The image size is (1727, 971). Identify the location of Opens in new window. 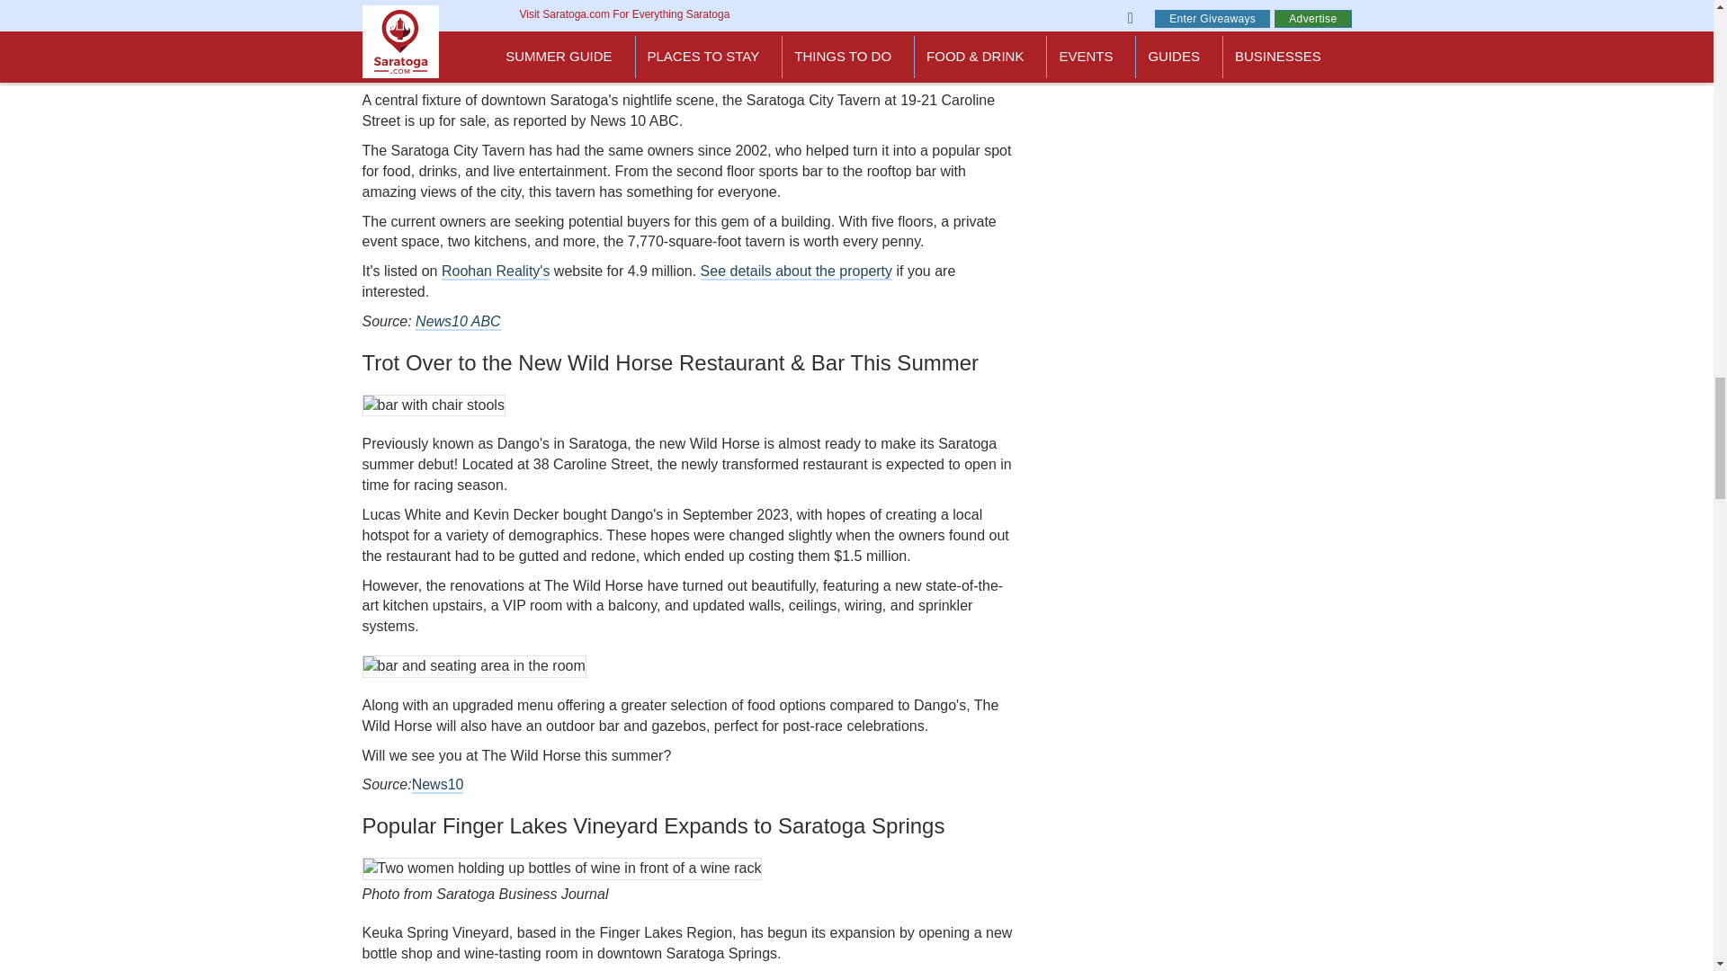
(438, 786).